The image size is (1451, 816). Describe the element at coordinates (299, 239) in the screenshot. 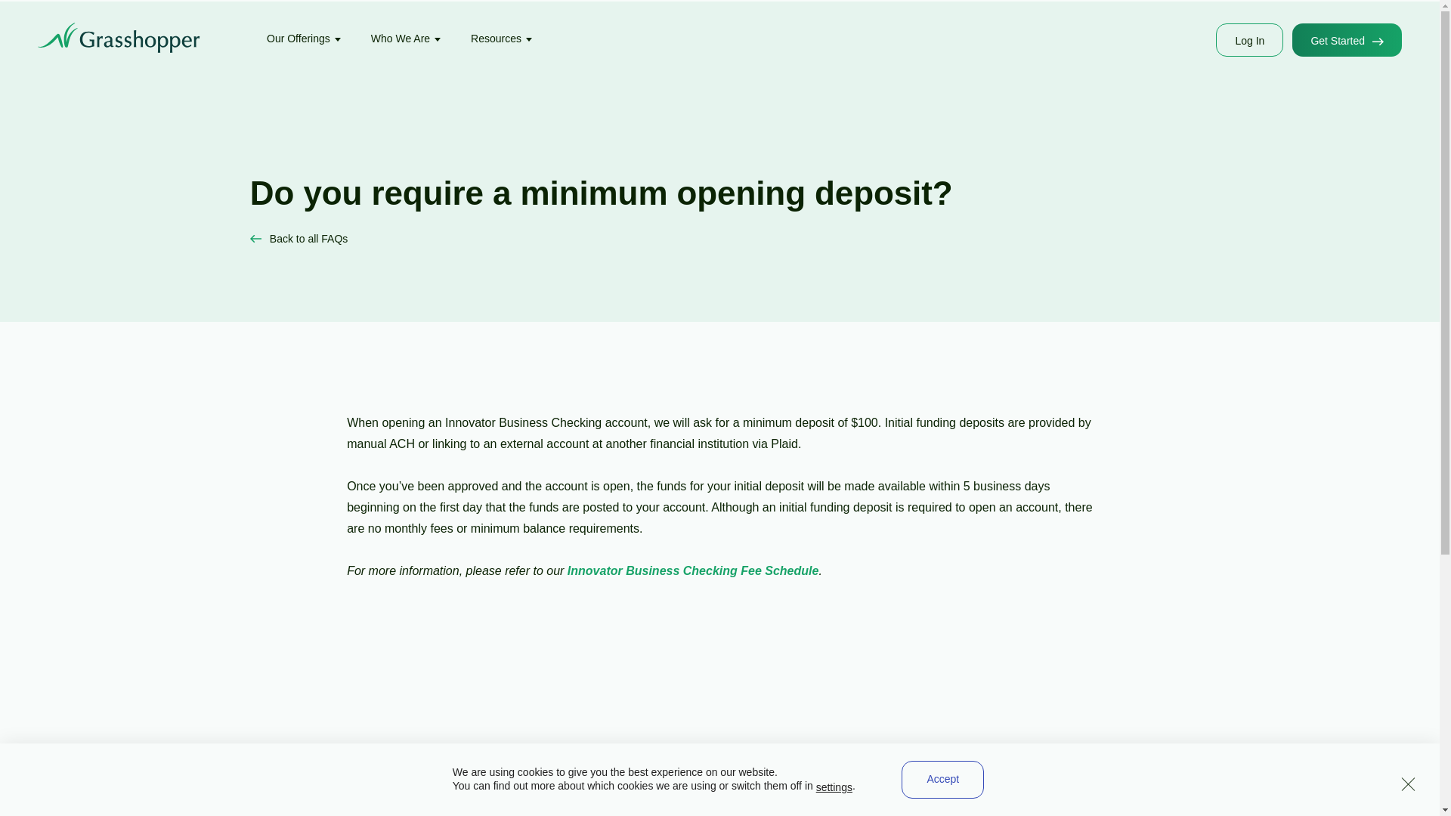

I see `Back to all FAQs` at that location.